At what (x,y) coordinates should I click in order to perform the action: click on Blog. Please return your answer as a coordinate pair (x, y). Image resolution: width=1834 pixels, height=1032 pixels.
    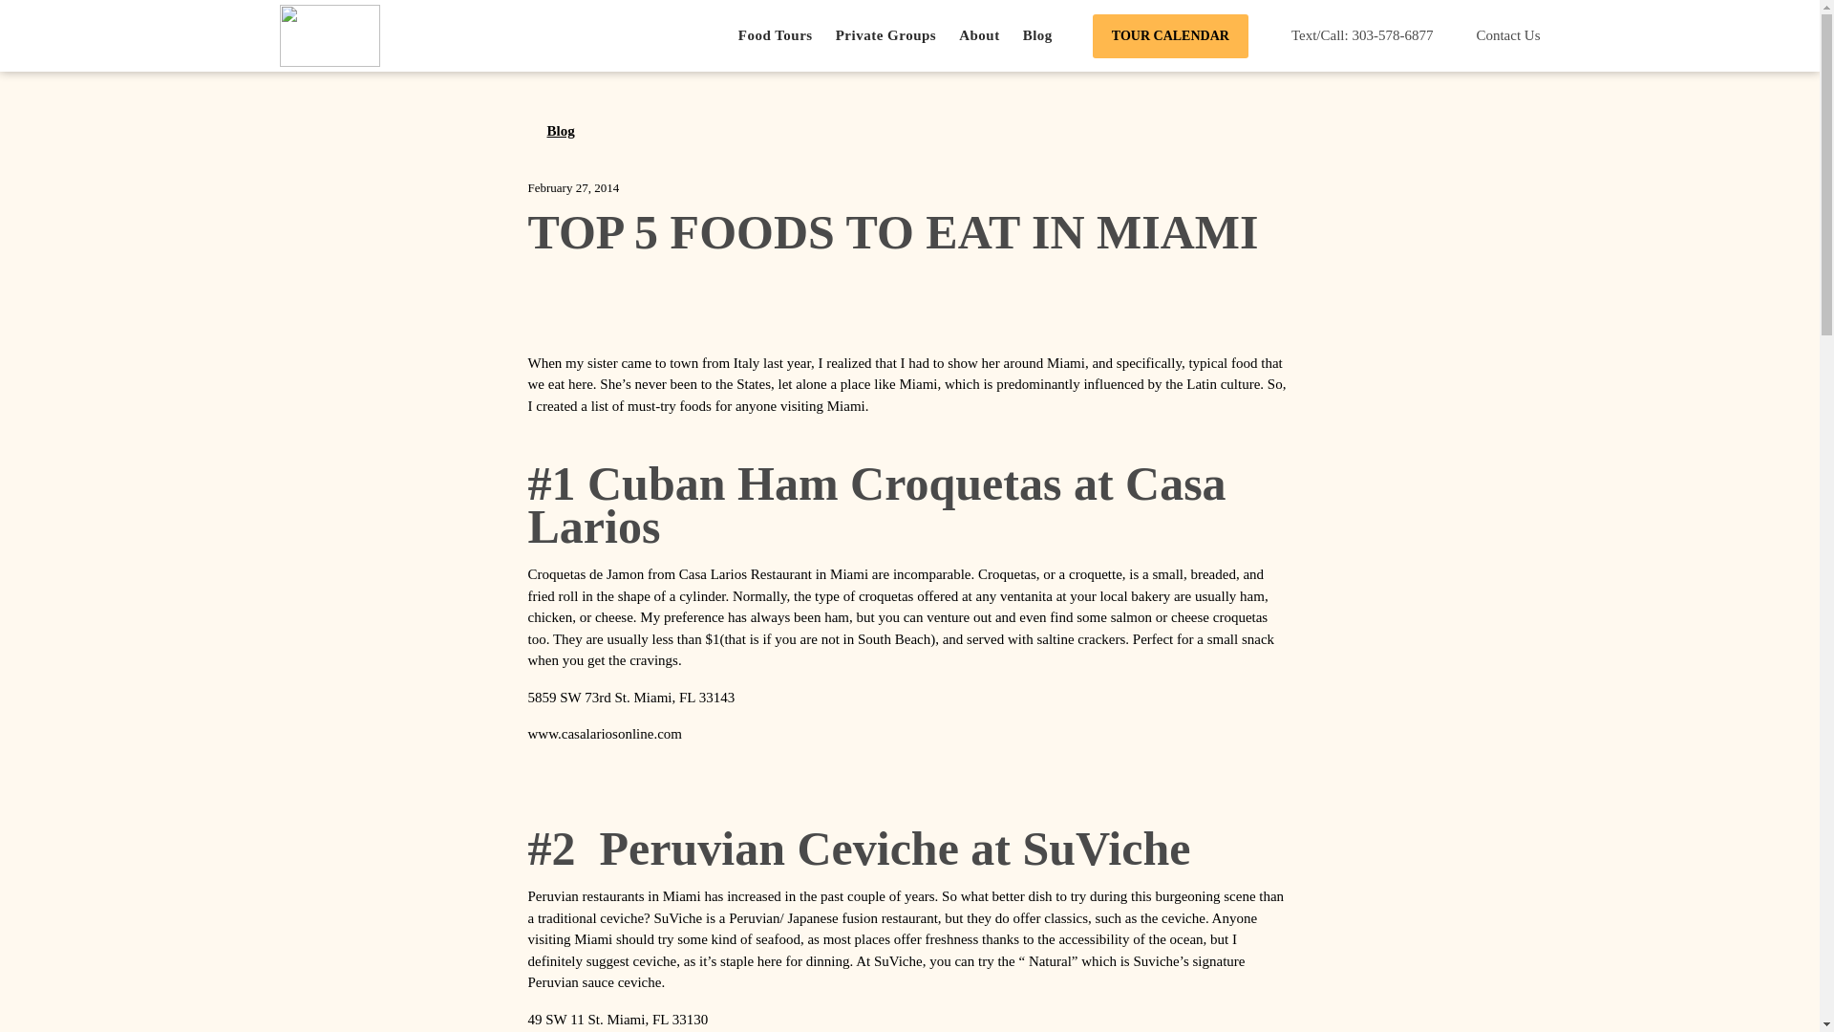
    Looking at the image, I should click on (550, 130).